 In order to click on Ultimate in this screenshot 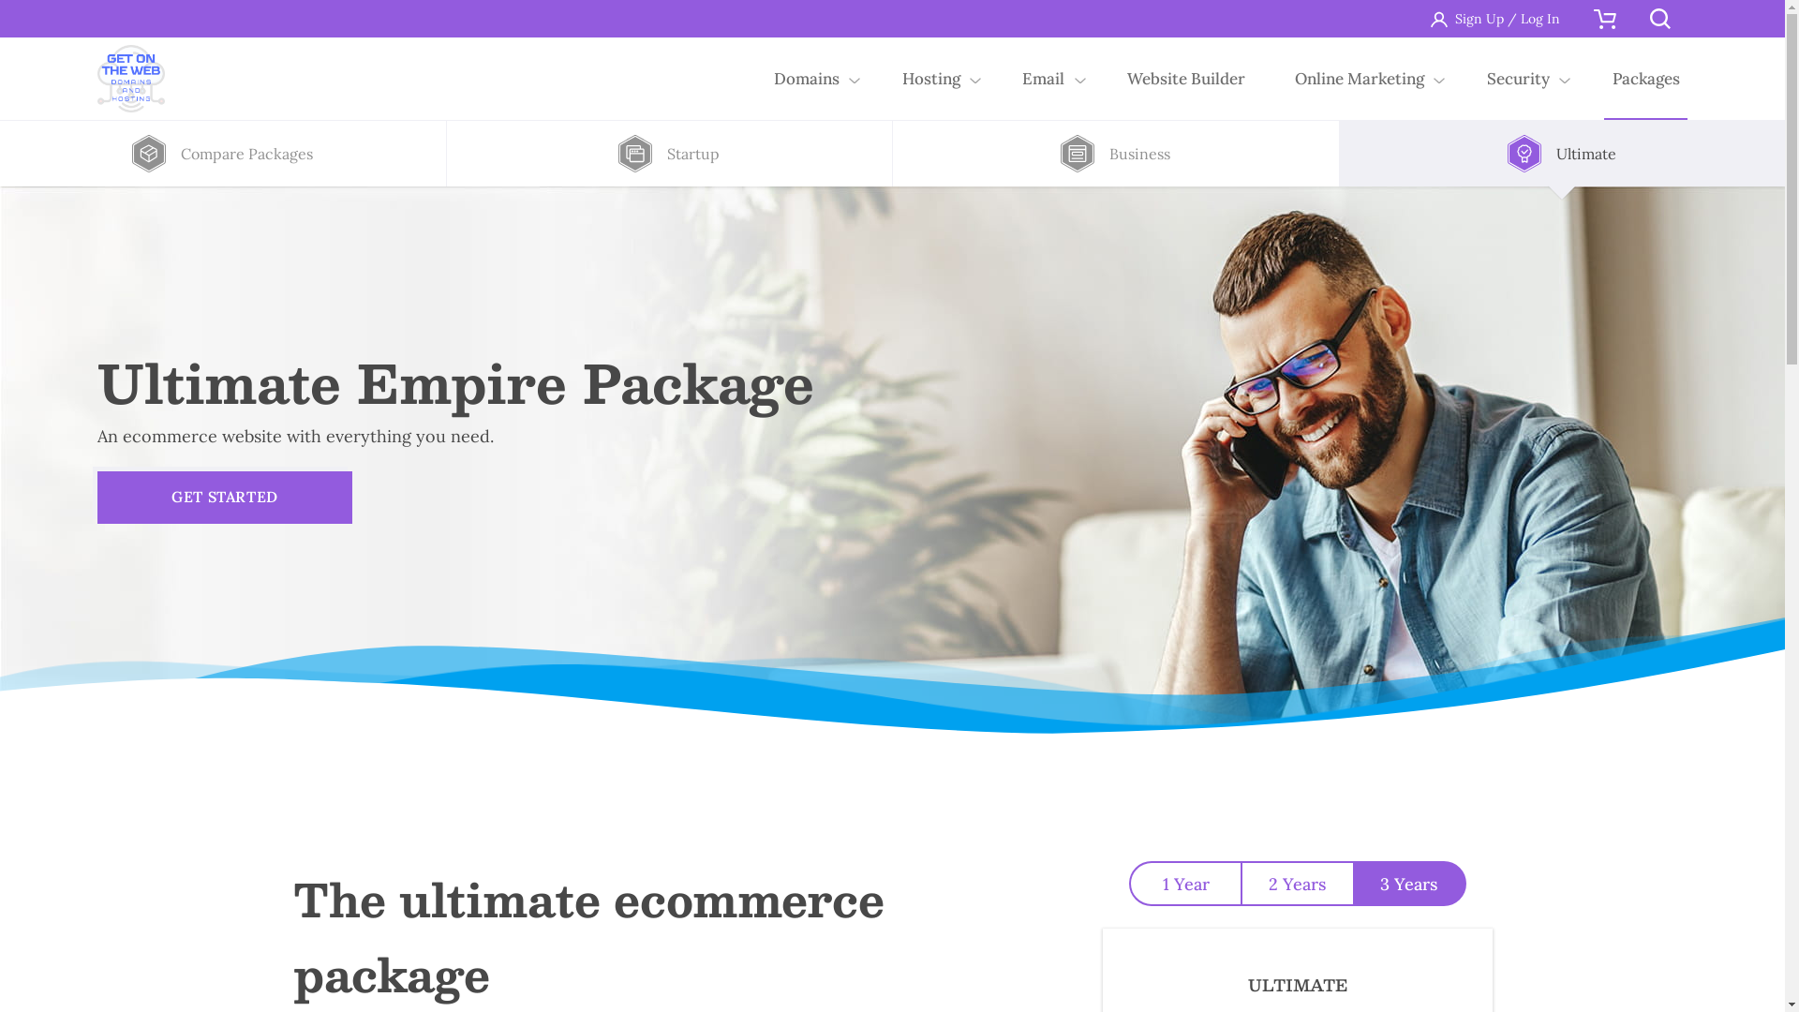, I will do `click(1563, 154)`.